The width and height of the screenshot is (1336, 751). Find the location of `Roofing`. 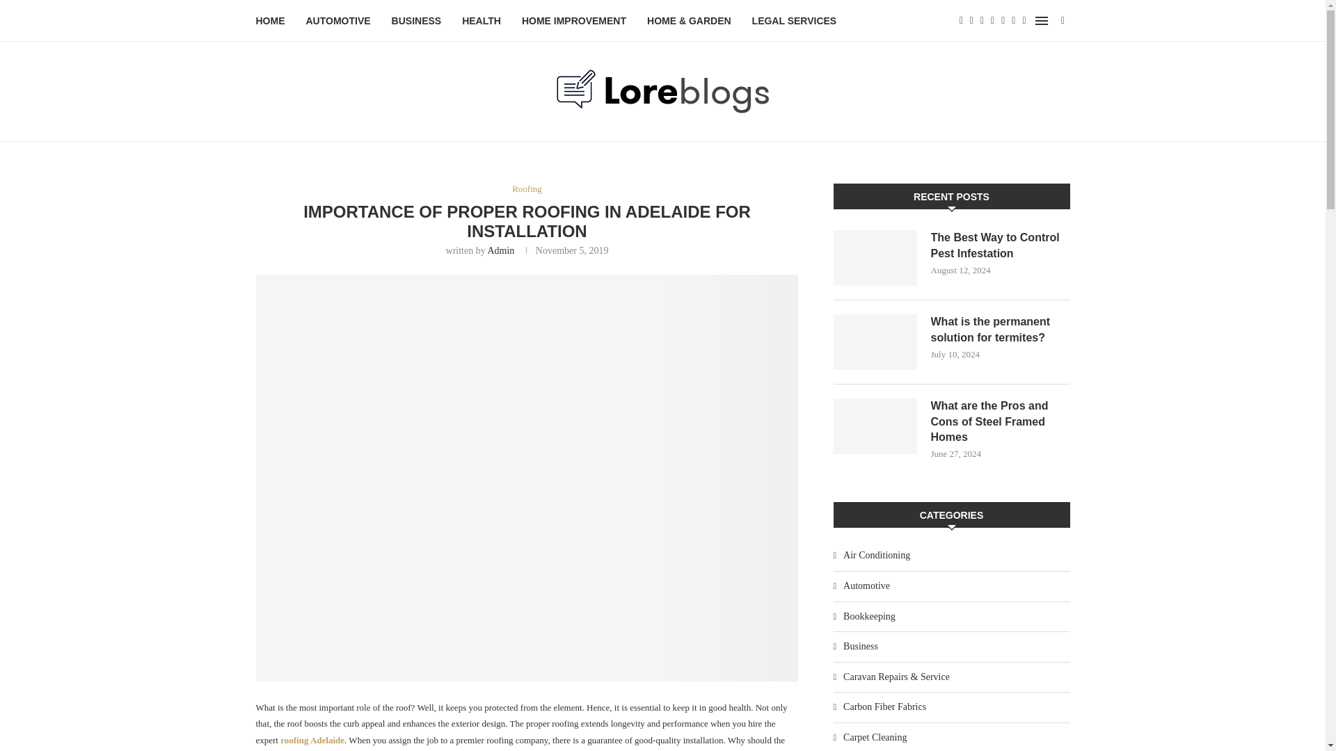

Roofing is located at coordinates (527, 188).